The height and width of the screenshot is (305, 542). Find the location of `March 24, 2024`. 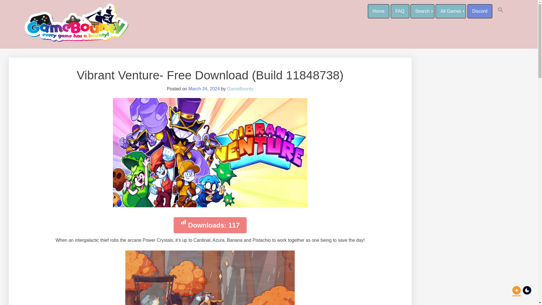

March 24, 2024 is located at coordinates (204, 89).